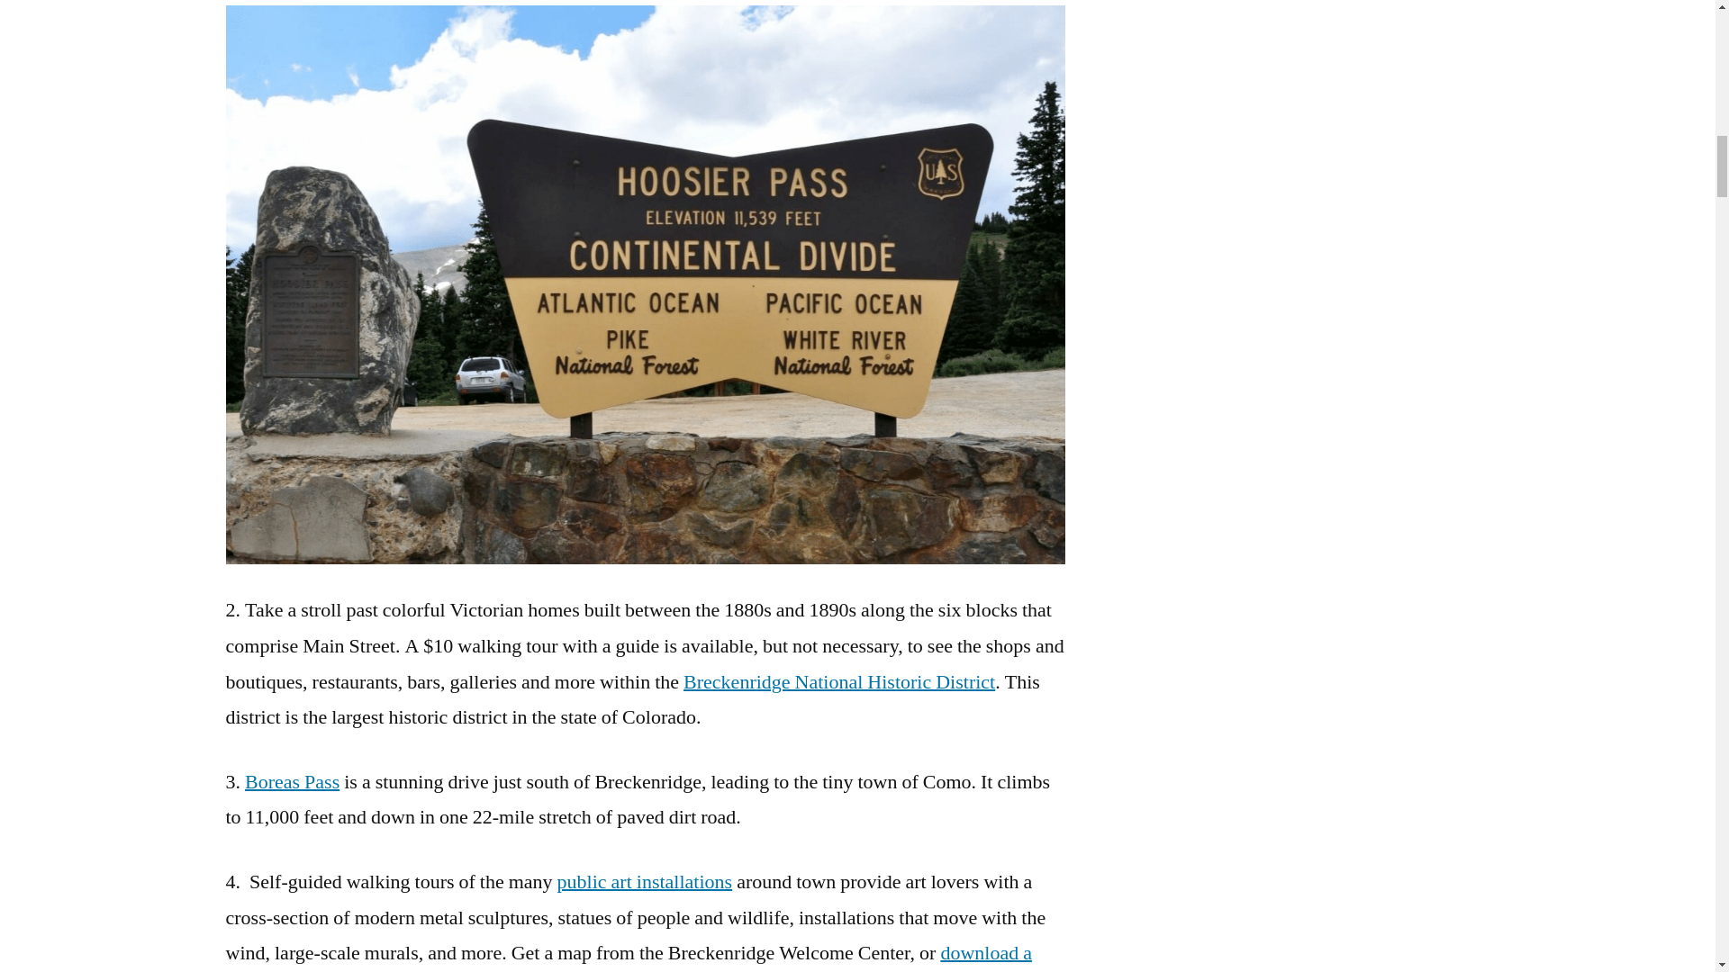 The image size is (1729, 972). Describe the element at coordinates (839, 682) in the screenshot. I see `Breckenridge National Historic District` at that location.